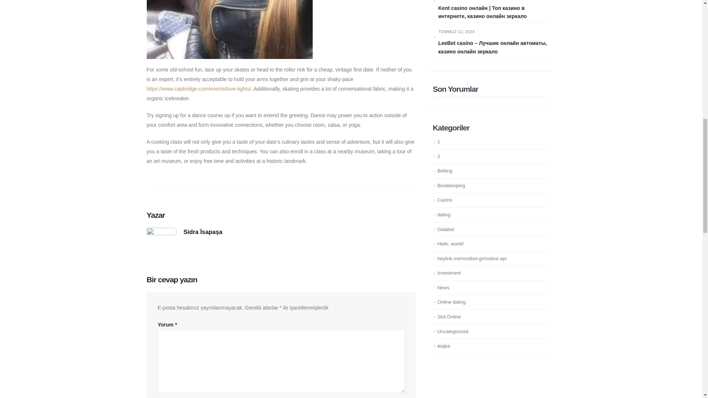 This screenshot has height=398, width=708. What do you see at coordinates (445, 170) in the screenshot?
I see `Betting` at bounding box center [445, 170].